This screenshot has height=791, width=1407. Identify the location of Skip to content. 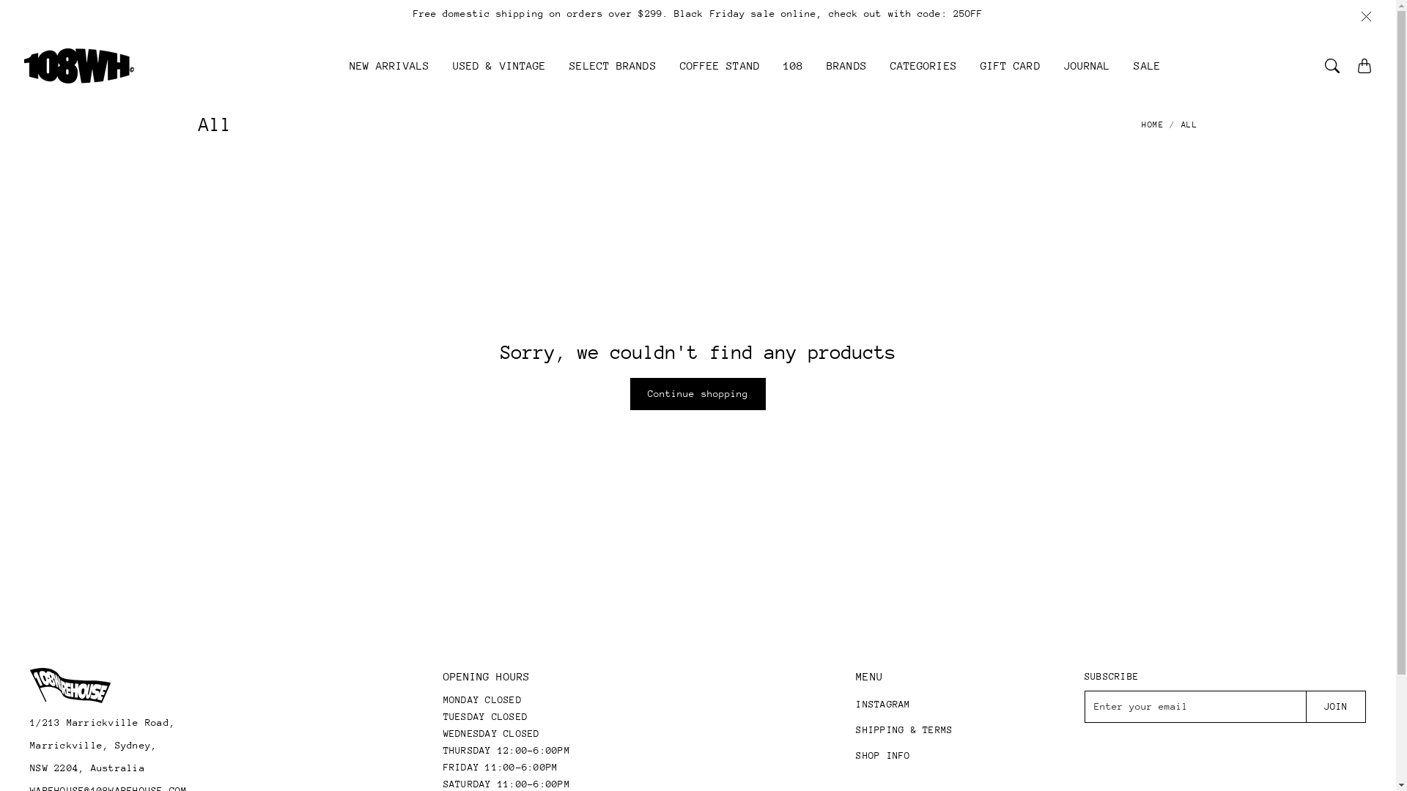
(0, 0).